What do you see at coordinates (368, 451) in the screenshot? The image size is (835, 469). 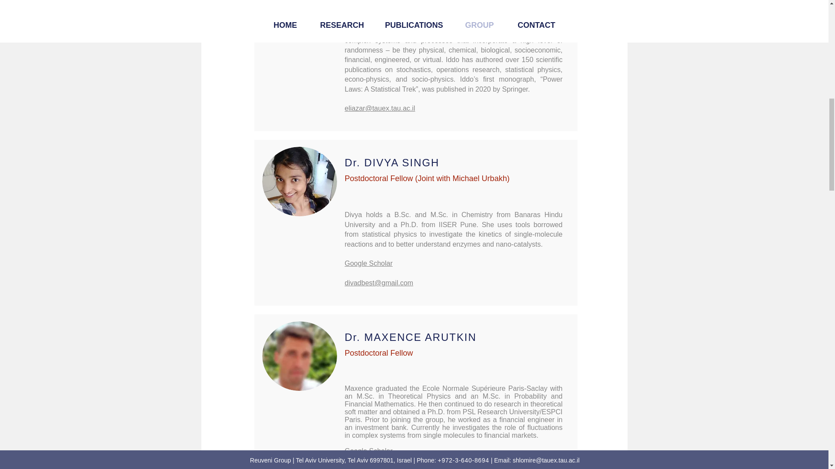 I see `Google Scholar` at bounding box center [368, 451].